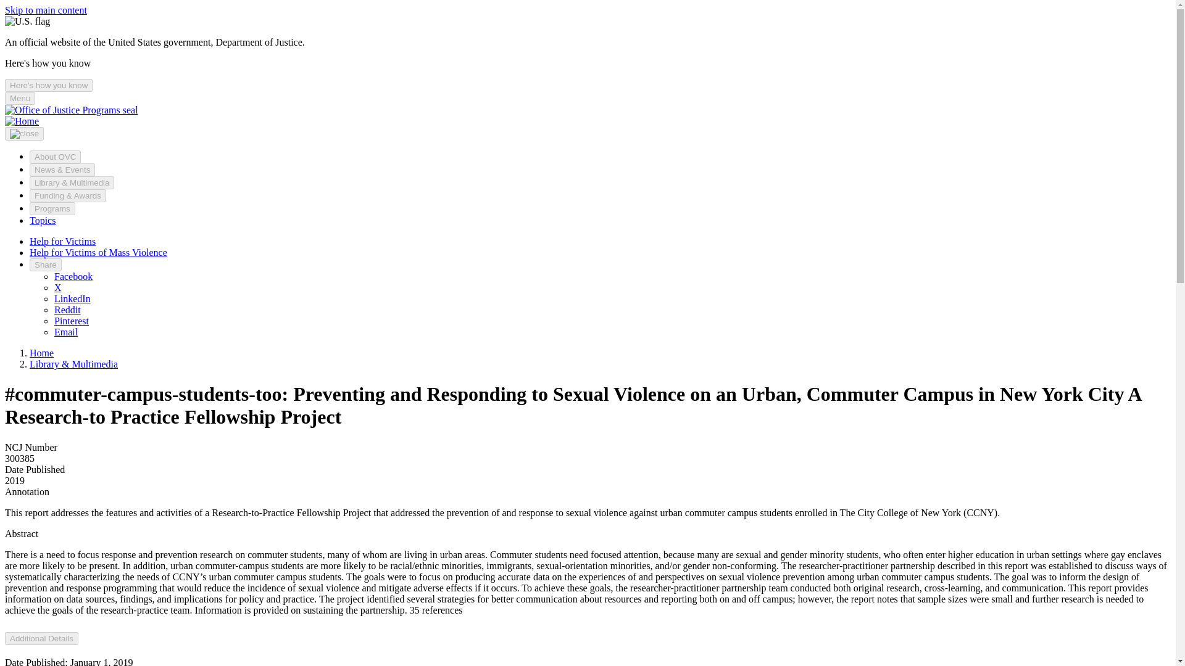  Describe the element at coordinates (63, 241) in the screenshot. I see `Help for Victims` at that location.